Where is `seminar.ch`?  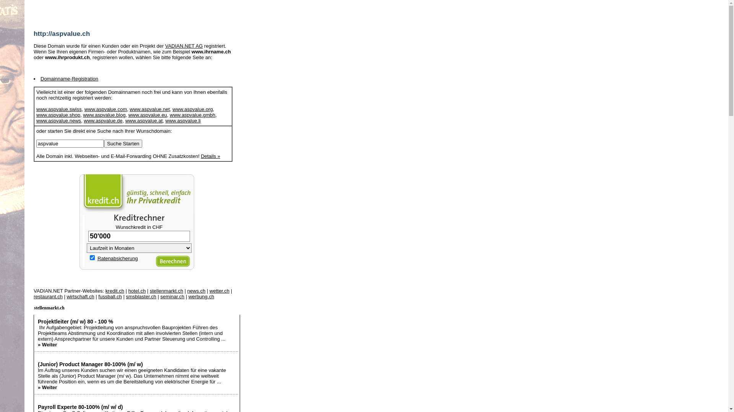 seminar.ch is located at coordinates (172, 296).